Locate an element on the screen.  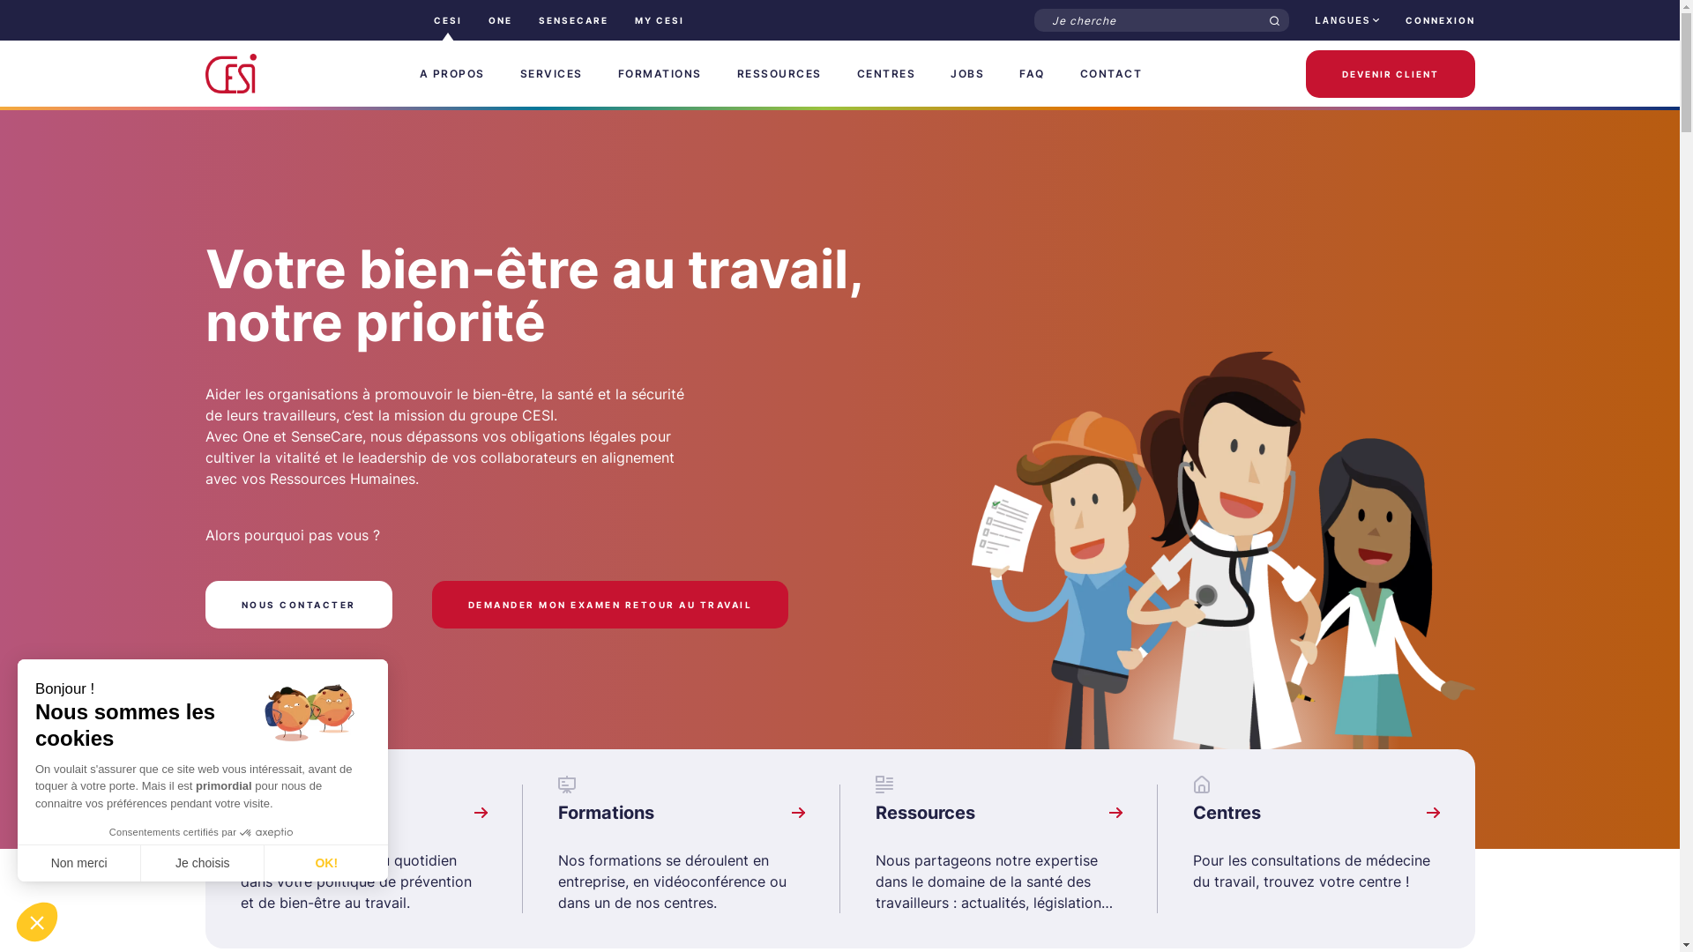
DEMANDER MON EXAMEN RETOUR AU TRAVAIL is located at coordinates (610, 605).